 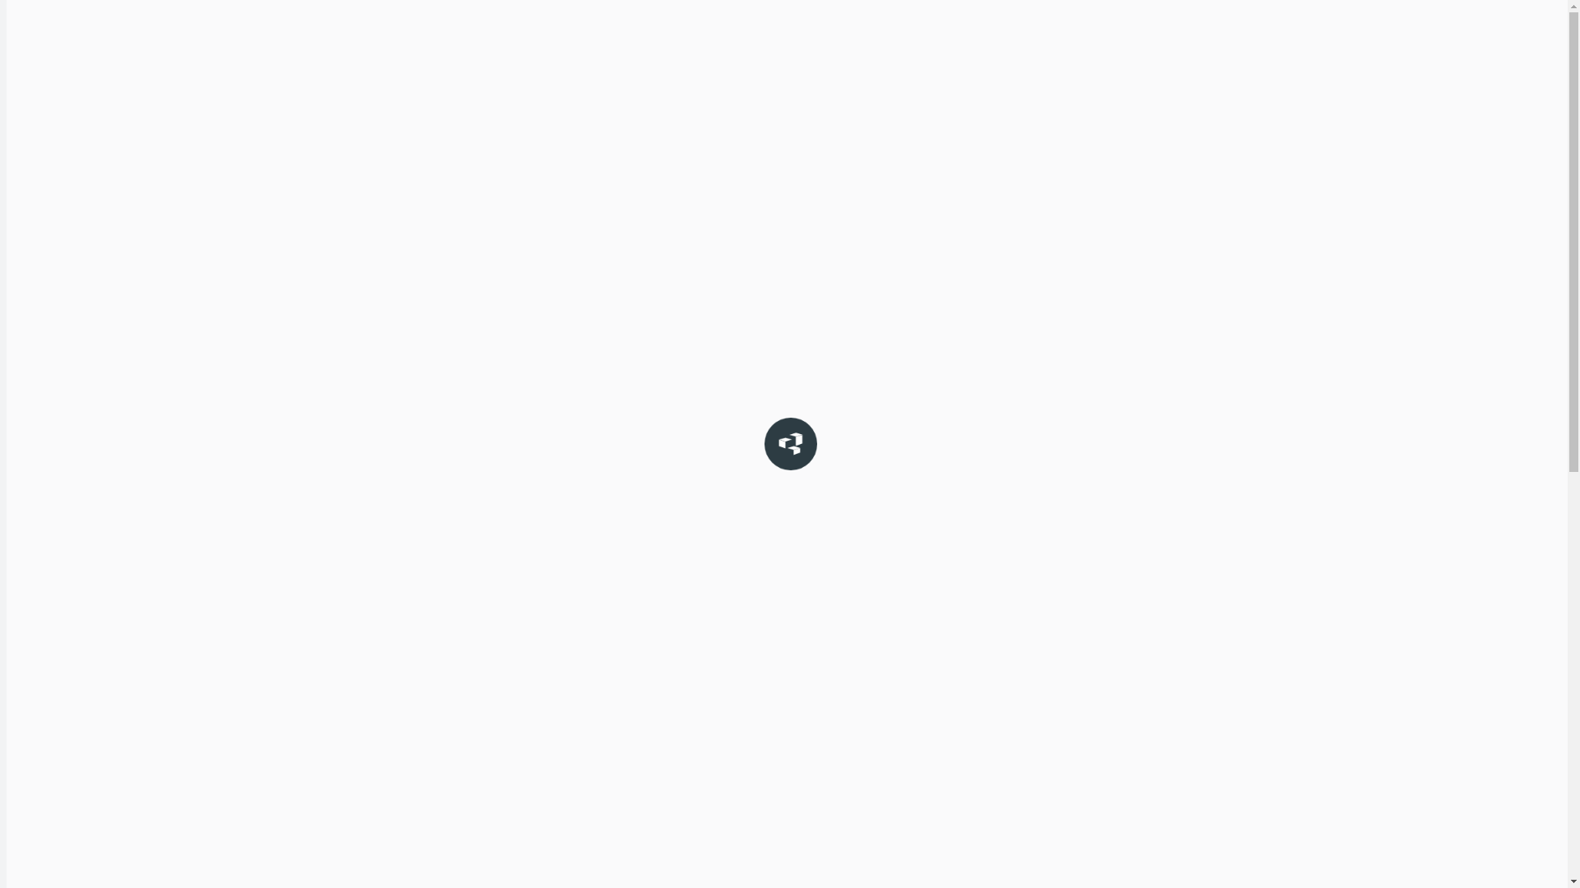 What do you see at coordinates (34, 525) in the screenshot?
I see `Werkwijze` at bounding box center [34, 525].